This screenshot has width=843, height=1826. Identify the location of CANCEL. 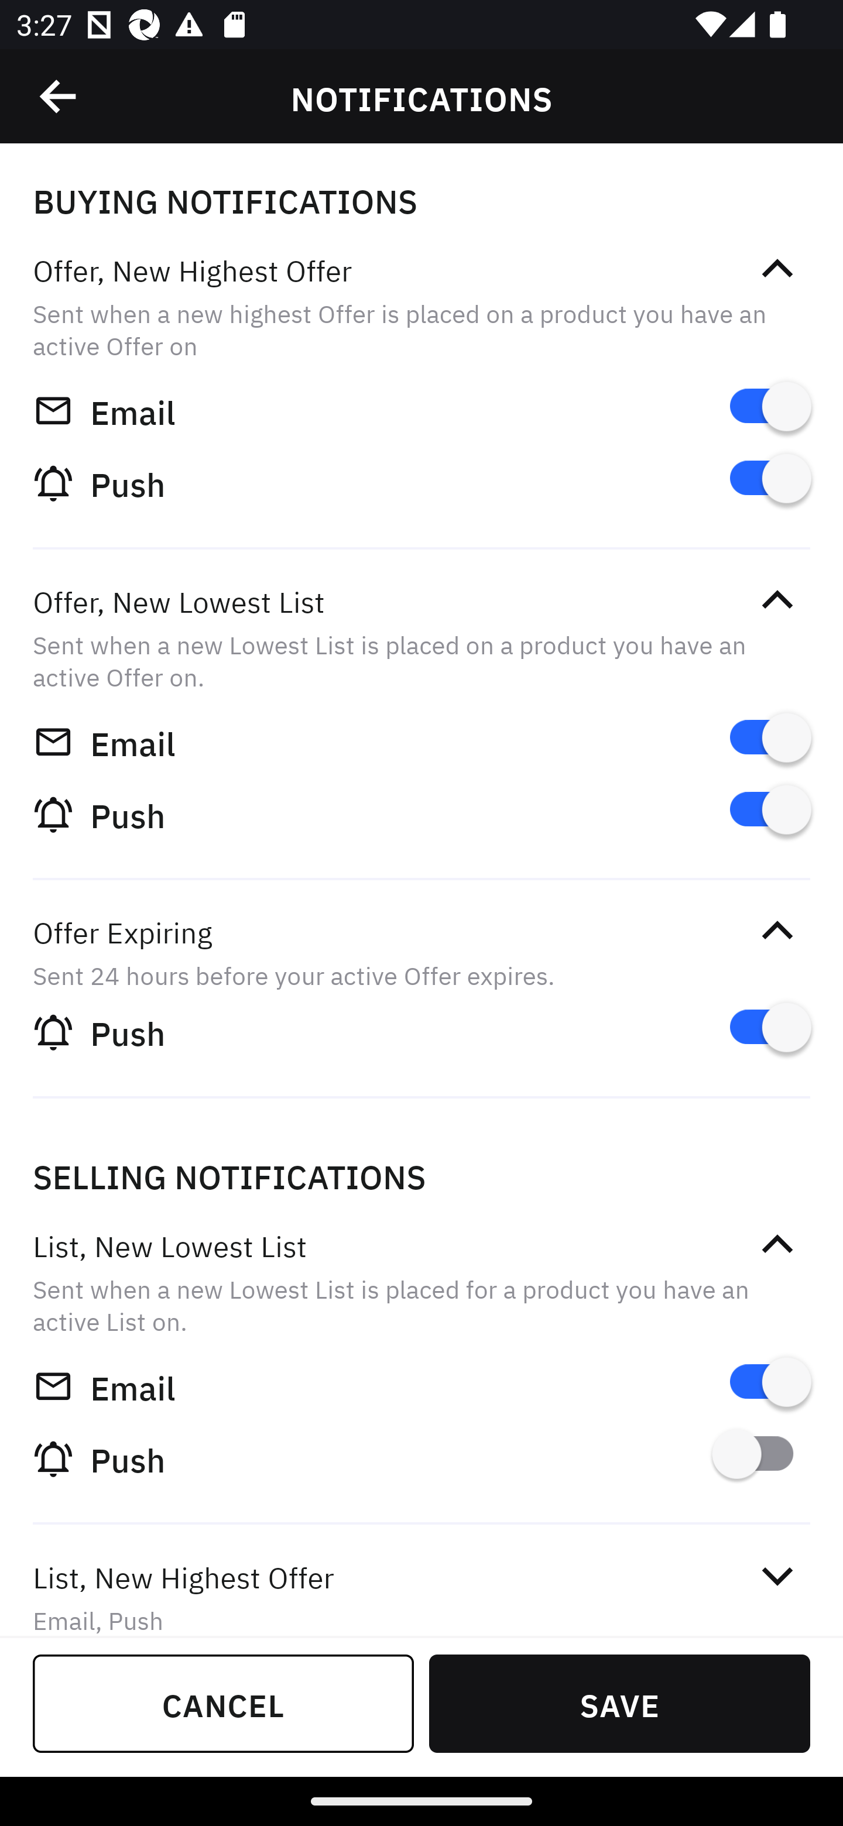
(224, 1703).